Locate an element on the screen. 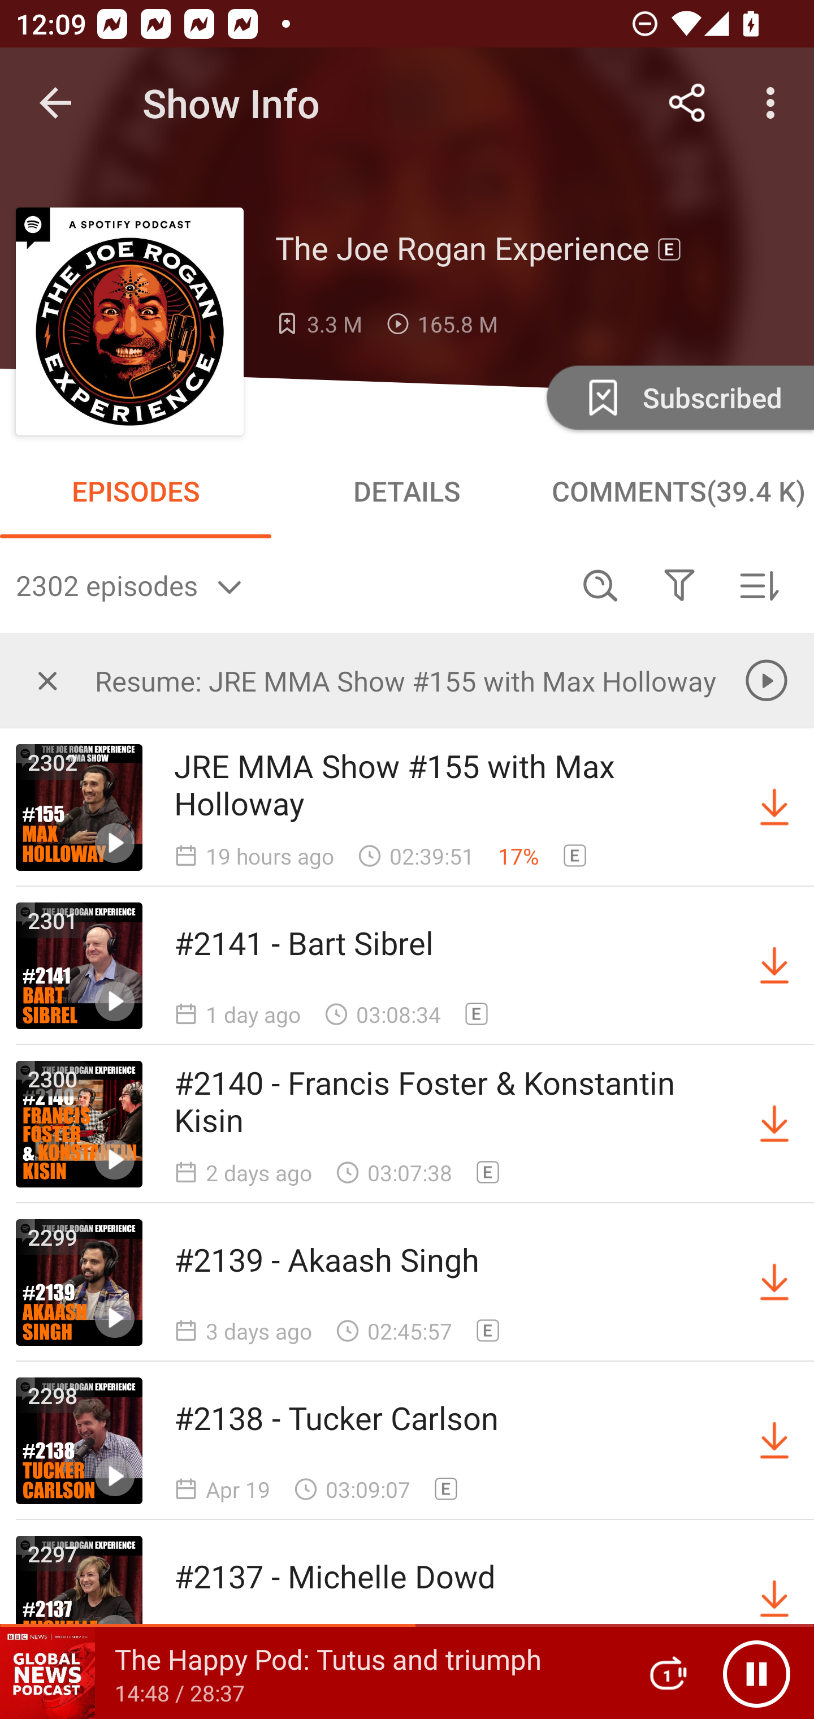  Download is located at coordinates (774, 1598).